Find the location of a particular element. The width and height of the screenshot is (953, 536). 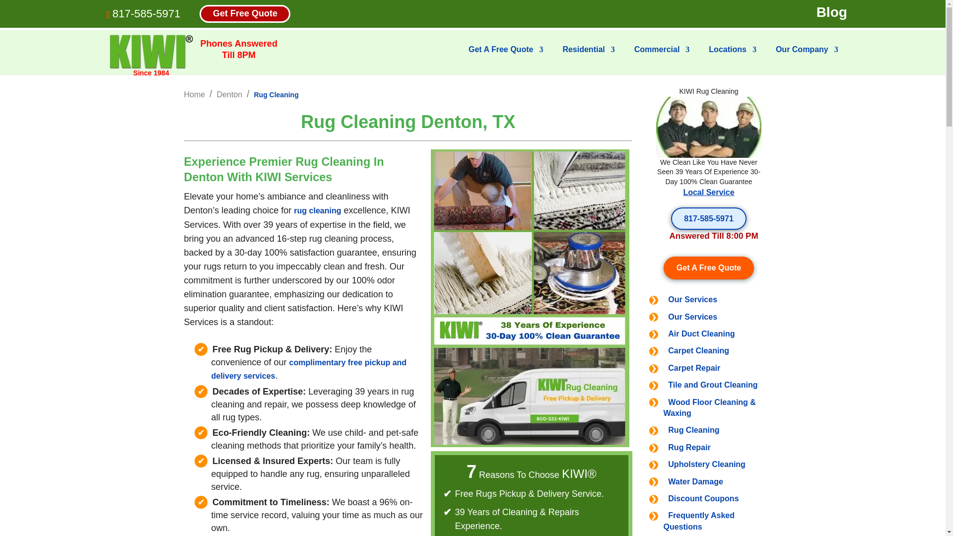

Call For This Week's Special is located at coordinates (708, 218).